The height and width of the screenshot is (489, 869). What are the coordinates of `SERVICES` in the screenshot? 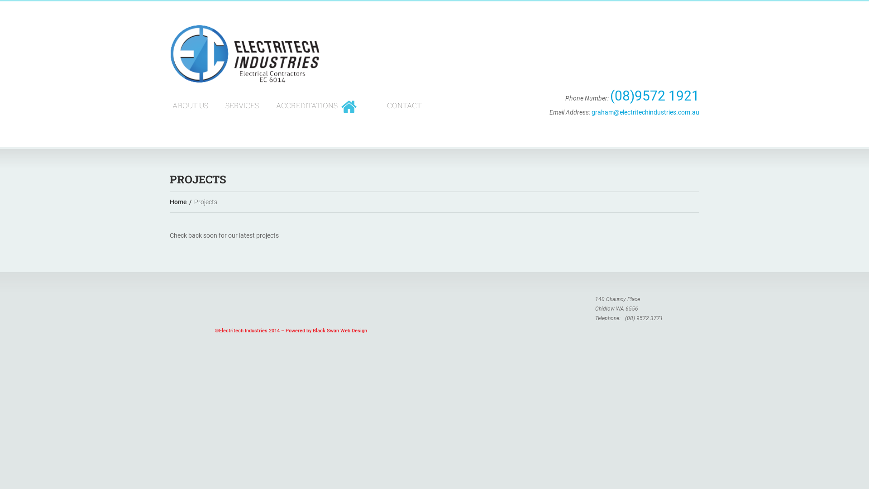 It's located at (242, 105).